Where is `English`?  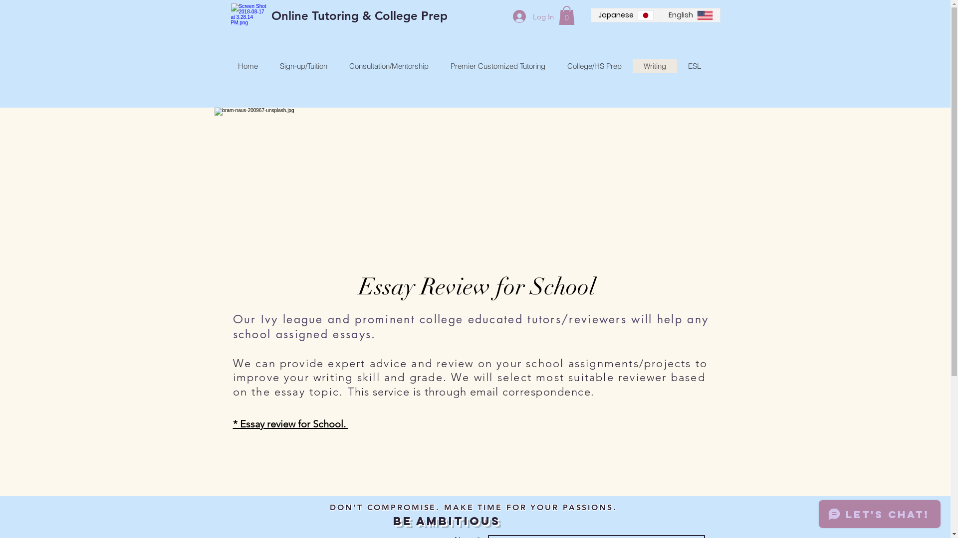
English is located at coordinates (691, 15).